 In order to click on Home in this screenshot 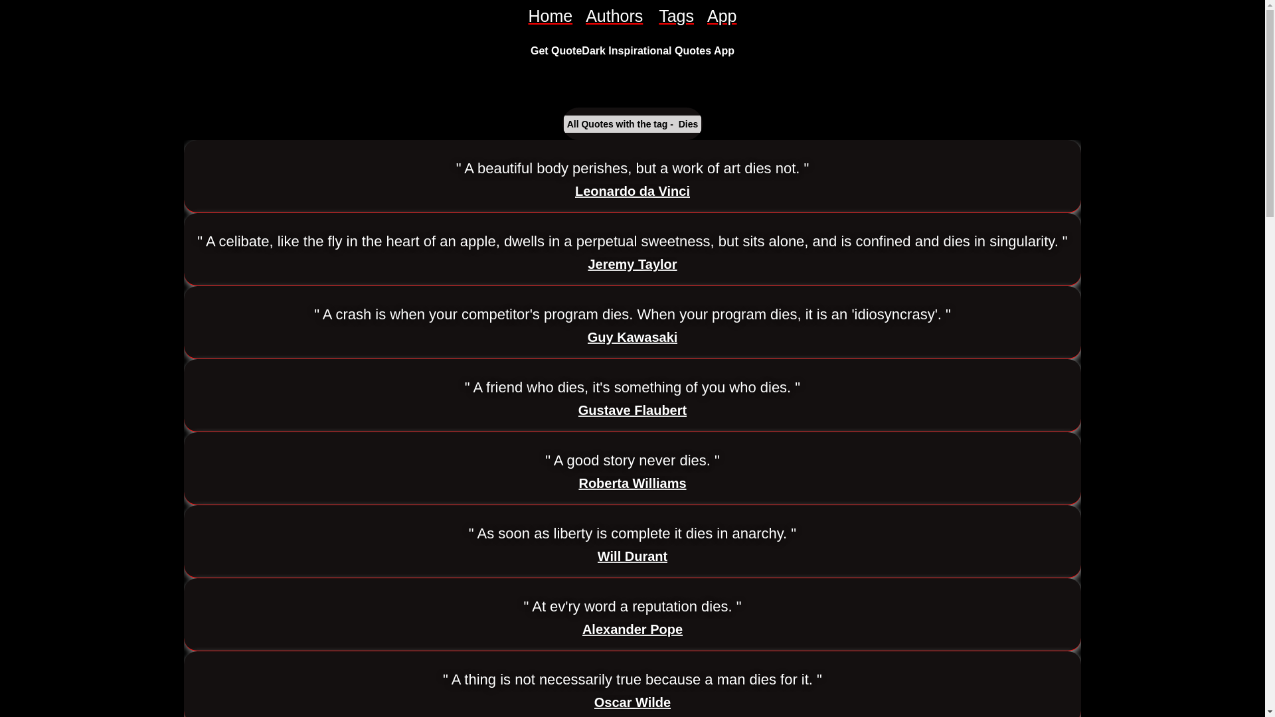, I will do `click(550, 16)`.